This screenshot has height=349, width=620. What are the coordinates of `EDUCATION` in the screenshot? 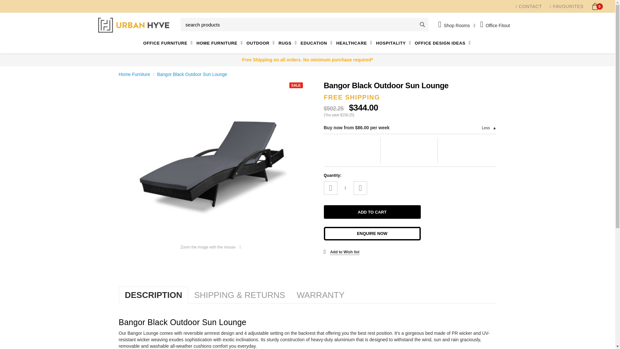 It's located at (317, 43).